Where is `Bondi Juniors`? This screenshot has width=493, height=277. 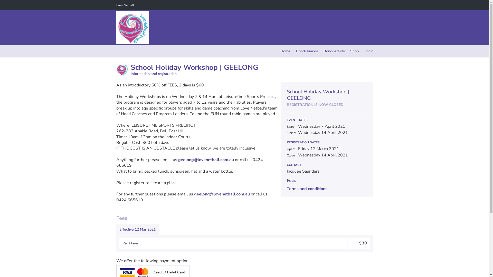 Bondi Juniors is located at coordinates (307, 51).